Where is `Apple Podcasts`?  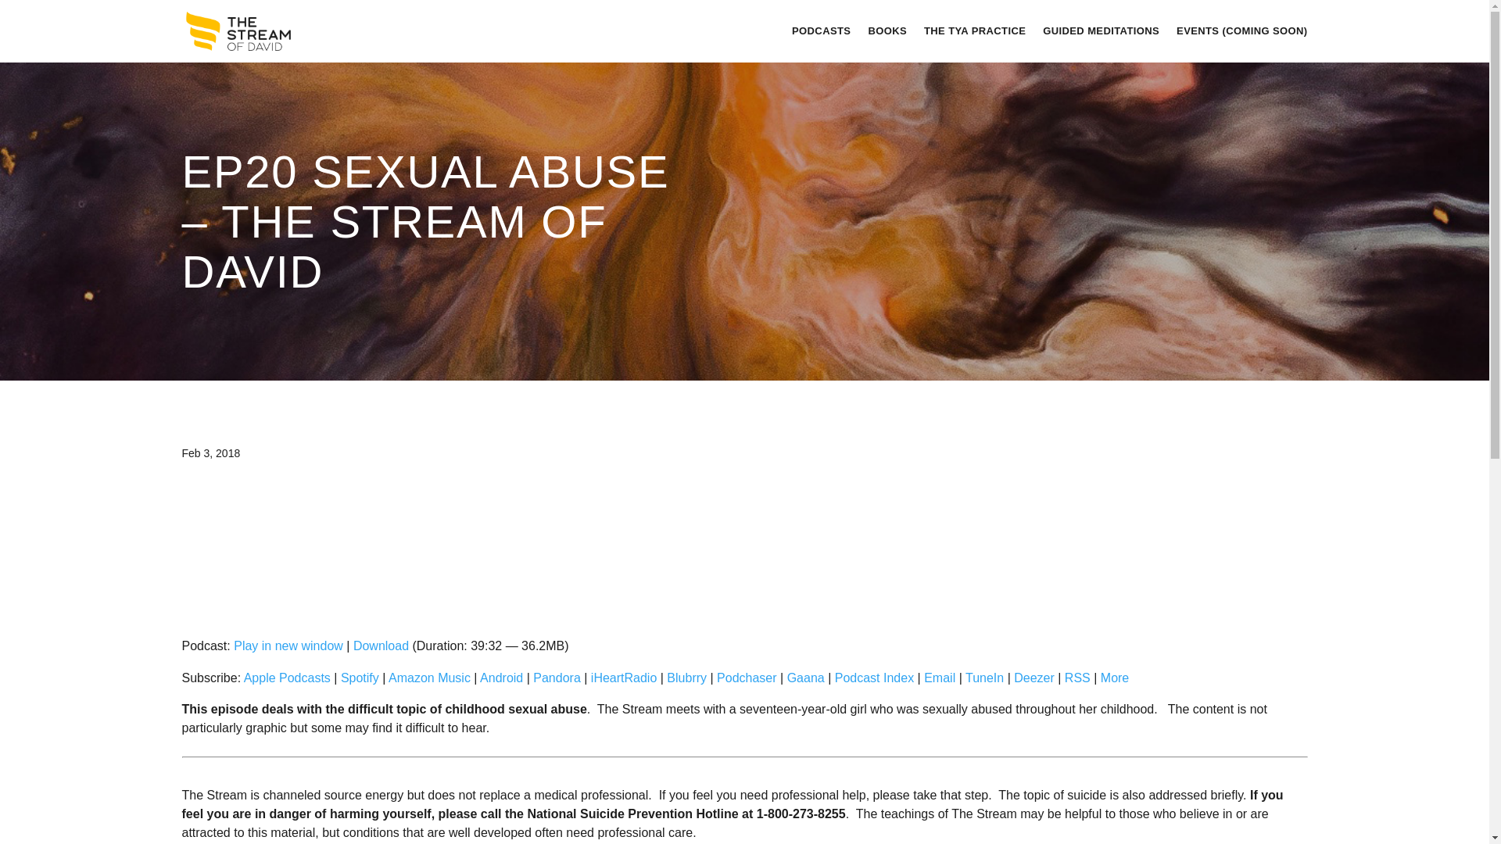 Apple Podcasts is located at coordinates (286, 677).